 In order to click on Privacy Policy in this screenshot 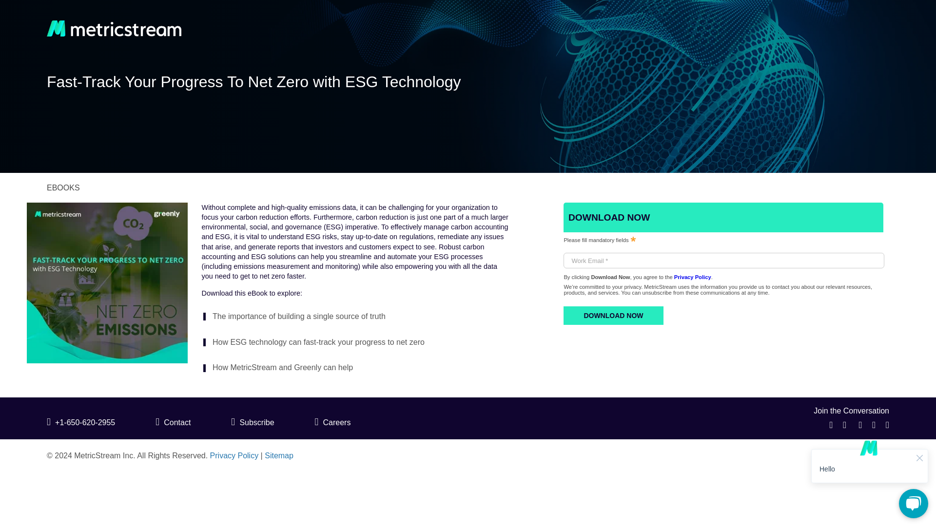, I will do `click(692, 277)`.